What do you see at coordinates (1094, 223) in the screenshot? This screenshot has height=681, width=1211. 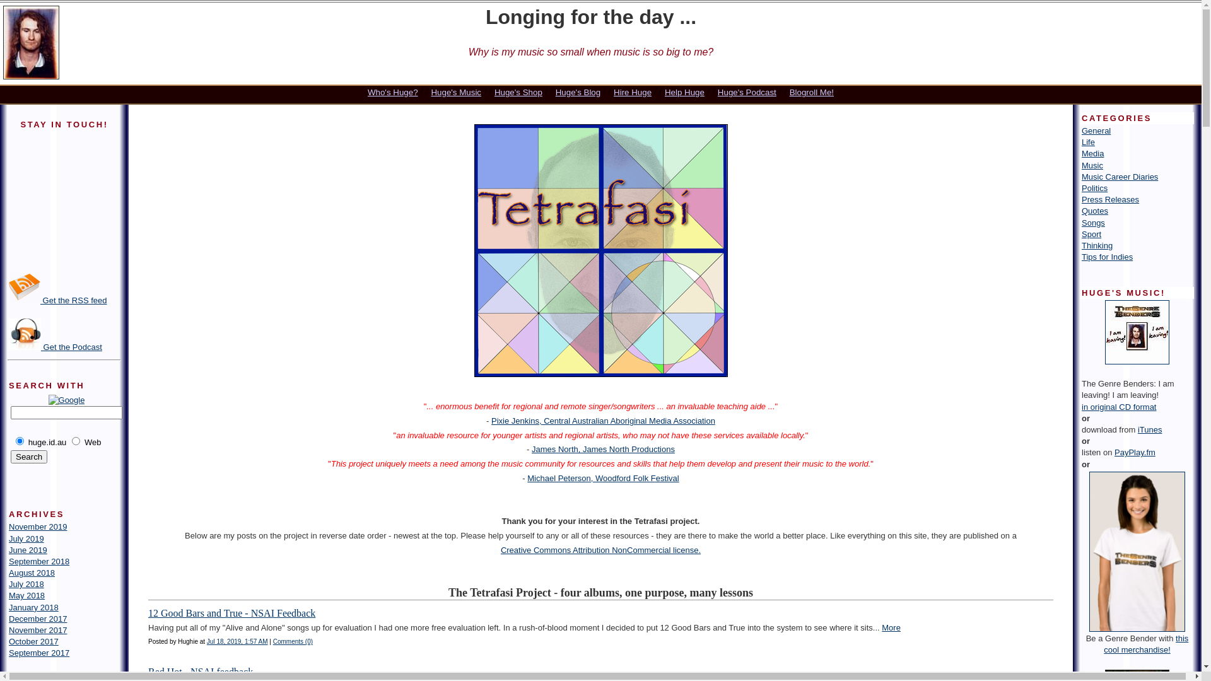 I see `Songs` at bounding box center [1094, 223].